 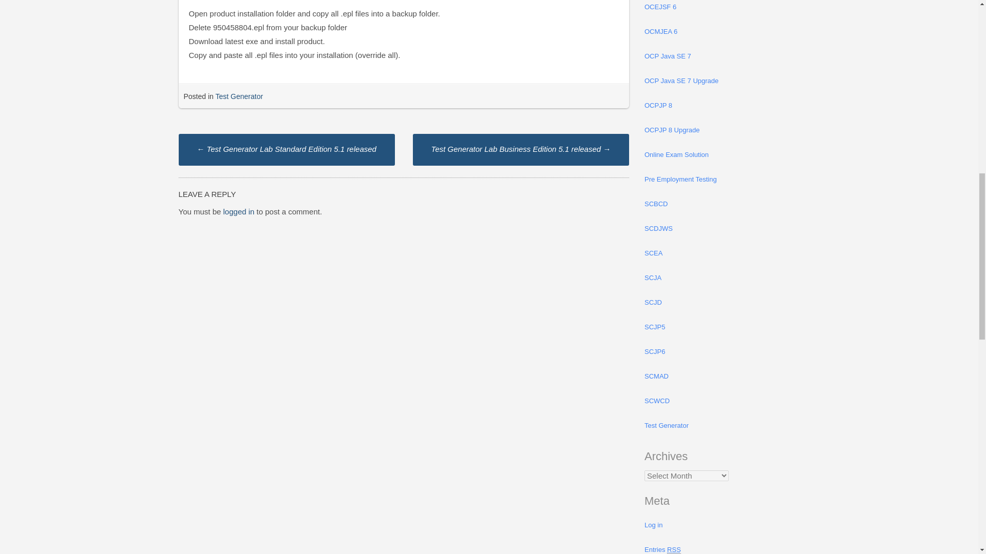 I want to click on OCP Java SE 7, so click(x=715, y=56).